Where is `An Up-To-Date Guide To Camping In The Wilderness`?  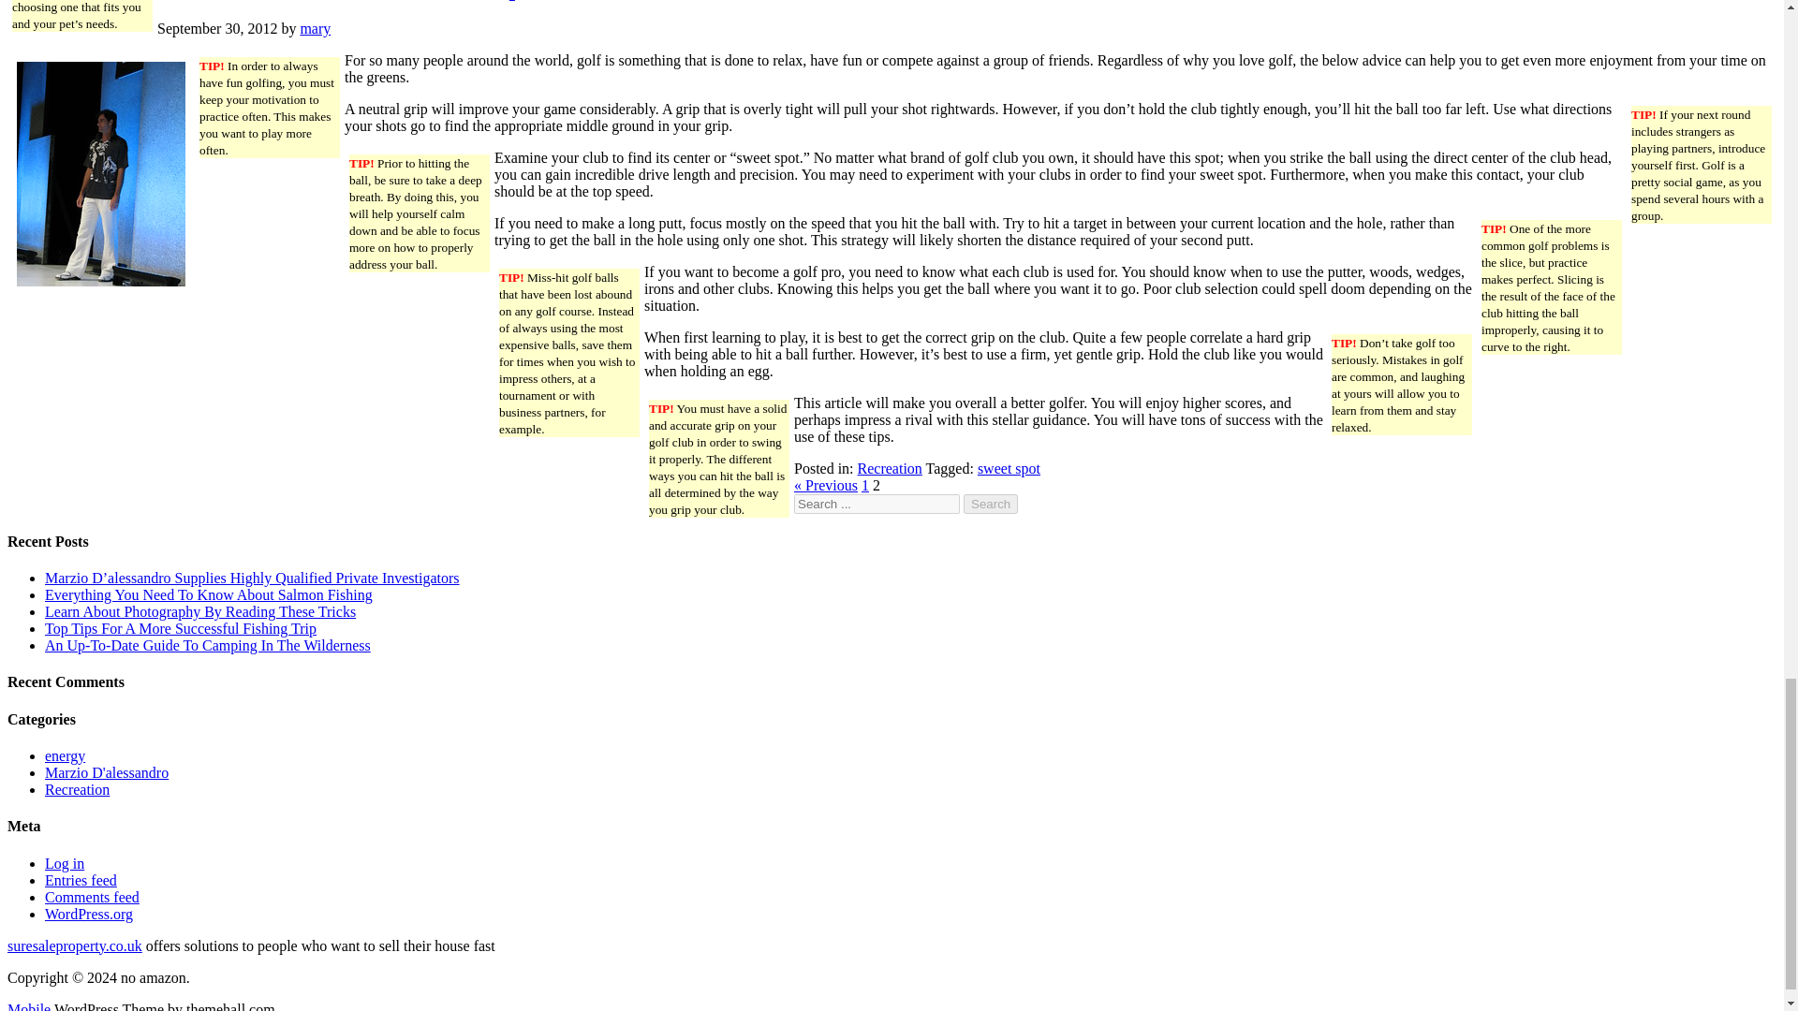 An Up-To-Date Guide To Camping In The Wilderness is located at coordinates (208, 645).